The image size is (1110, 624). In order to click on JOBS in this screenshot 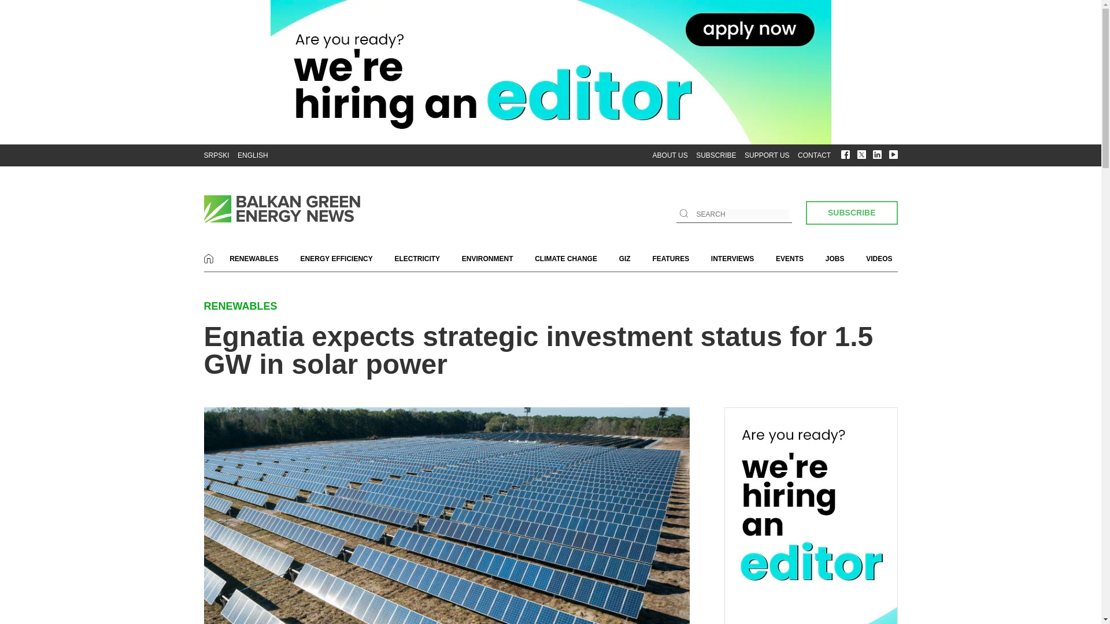, I will do `click(835, 259)`.